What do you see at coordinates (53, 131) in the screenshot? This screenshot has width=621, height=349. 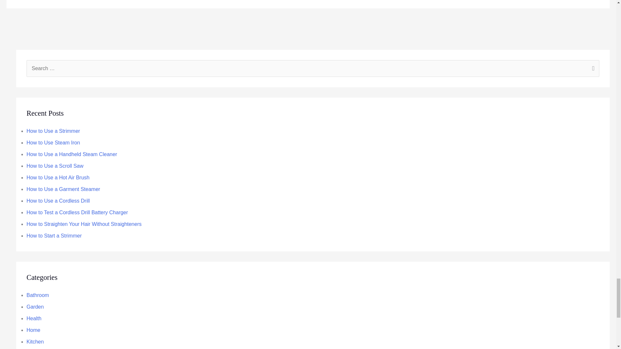 I see `How to Use a Strimmer` at bounding box center [53, 131].